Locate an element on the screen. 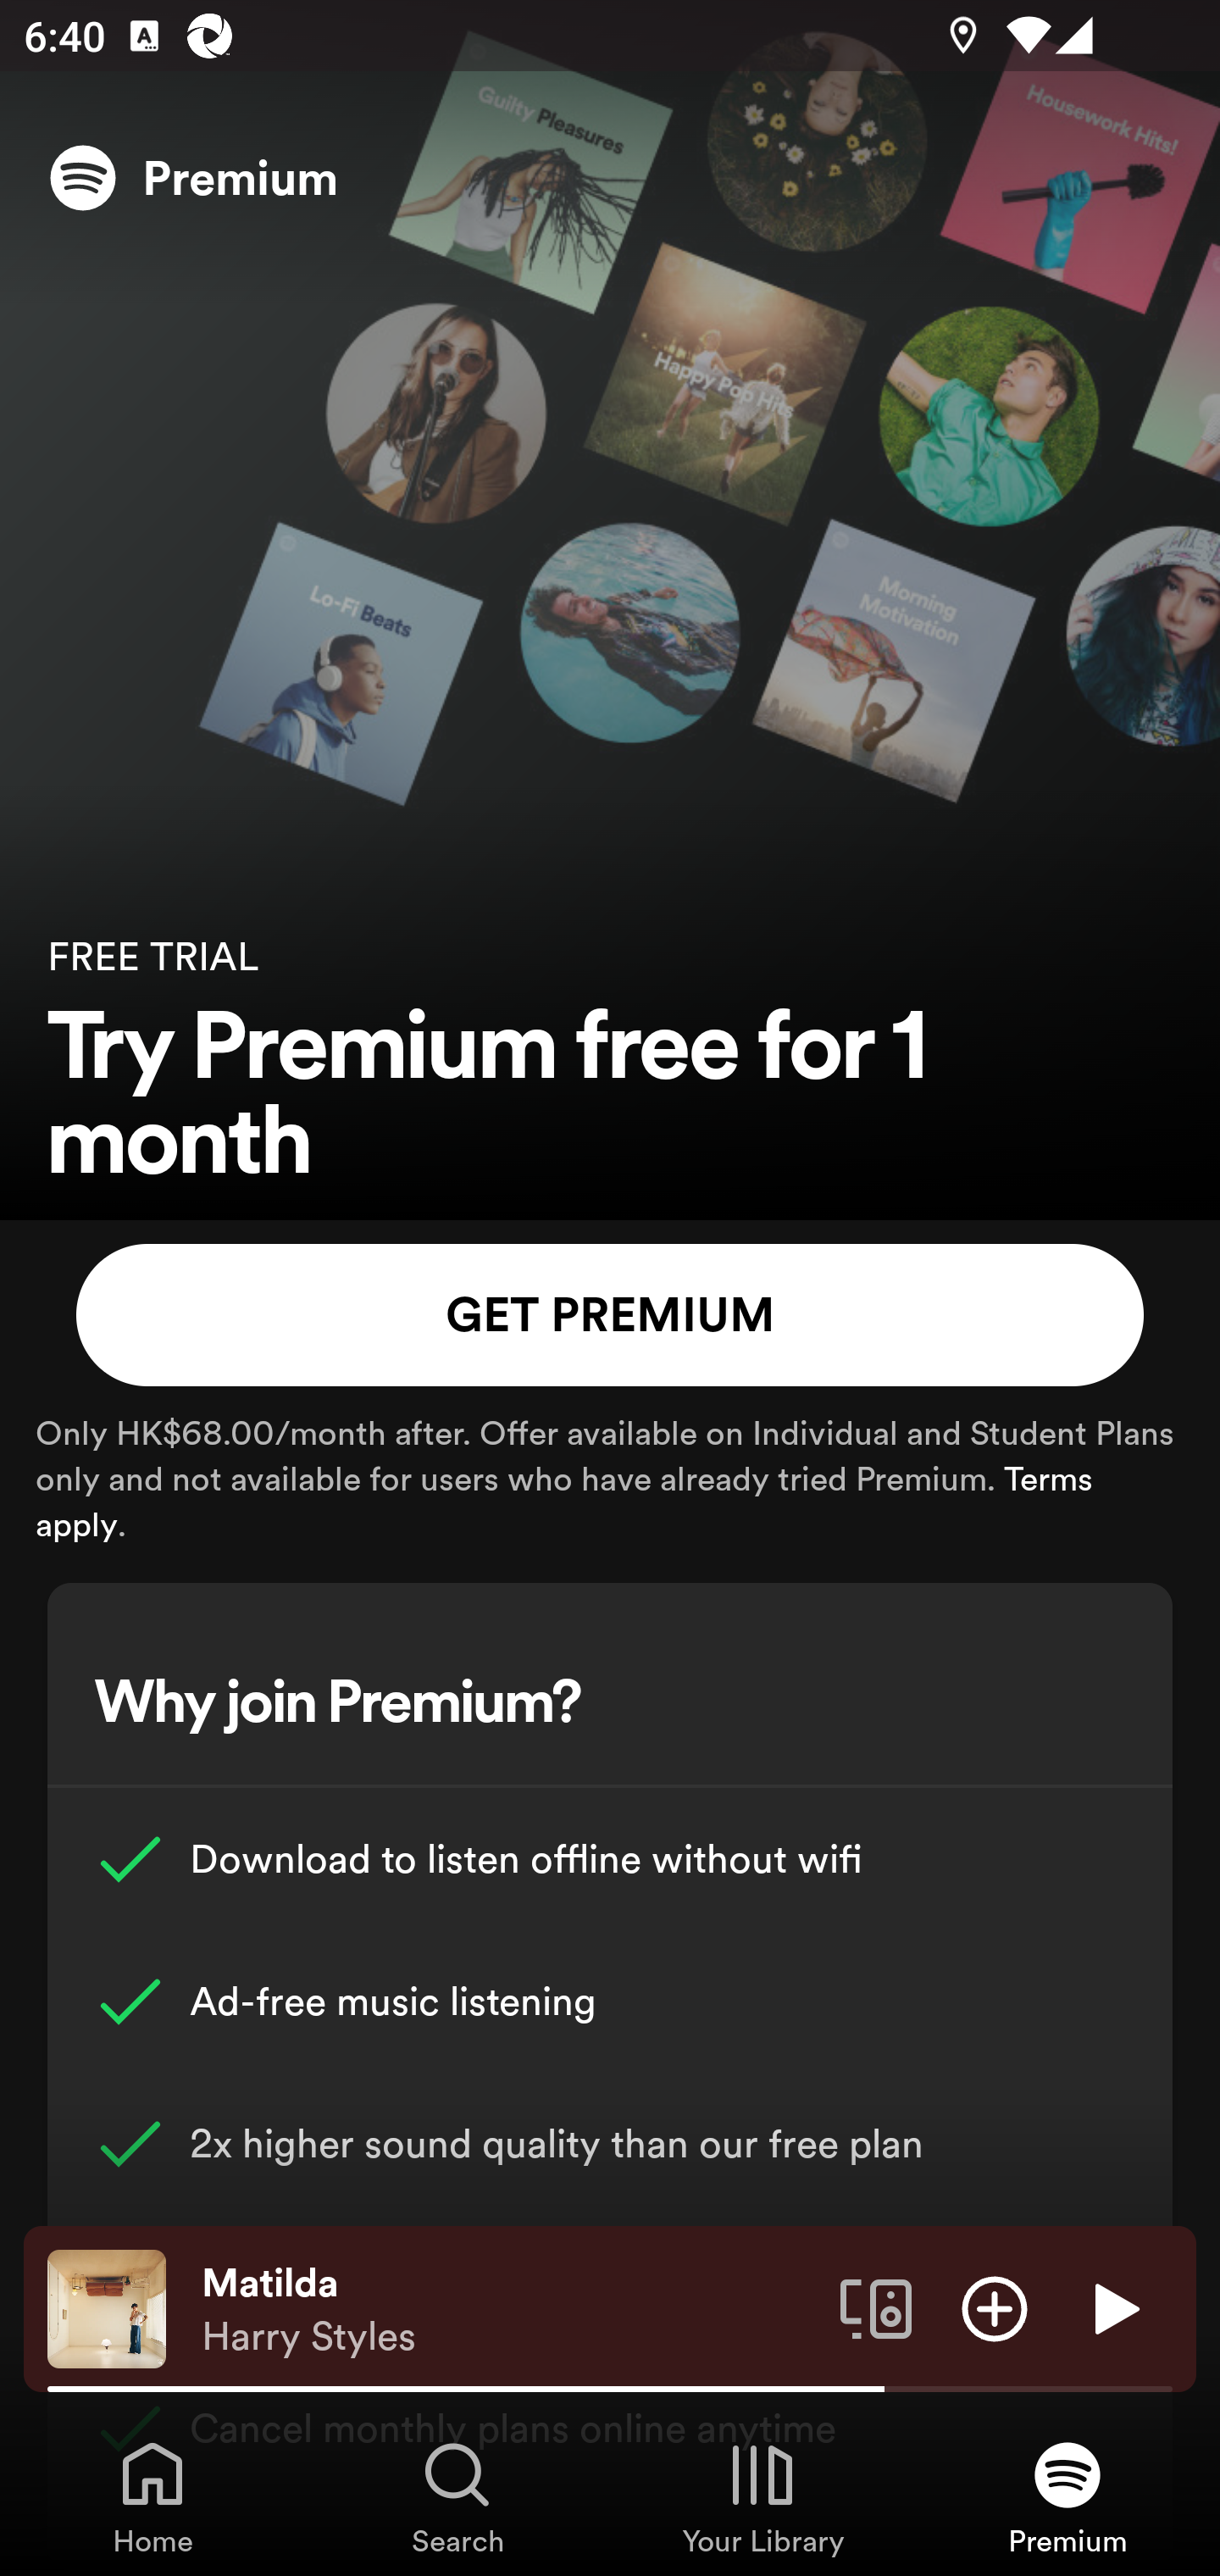 This screenshot has width=1220, height=2576. Add item is located at coordinates (995, 2307).